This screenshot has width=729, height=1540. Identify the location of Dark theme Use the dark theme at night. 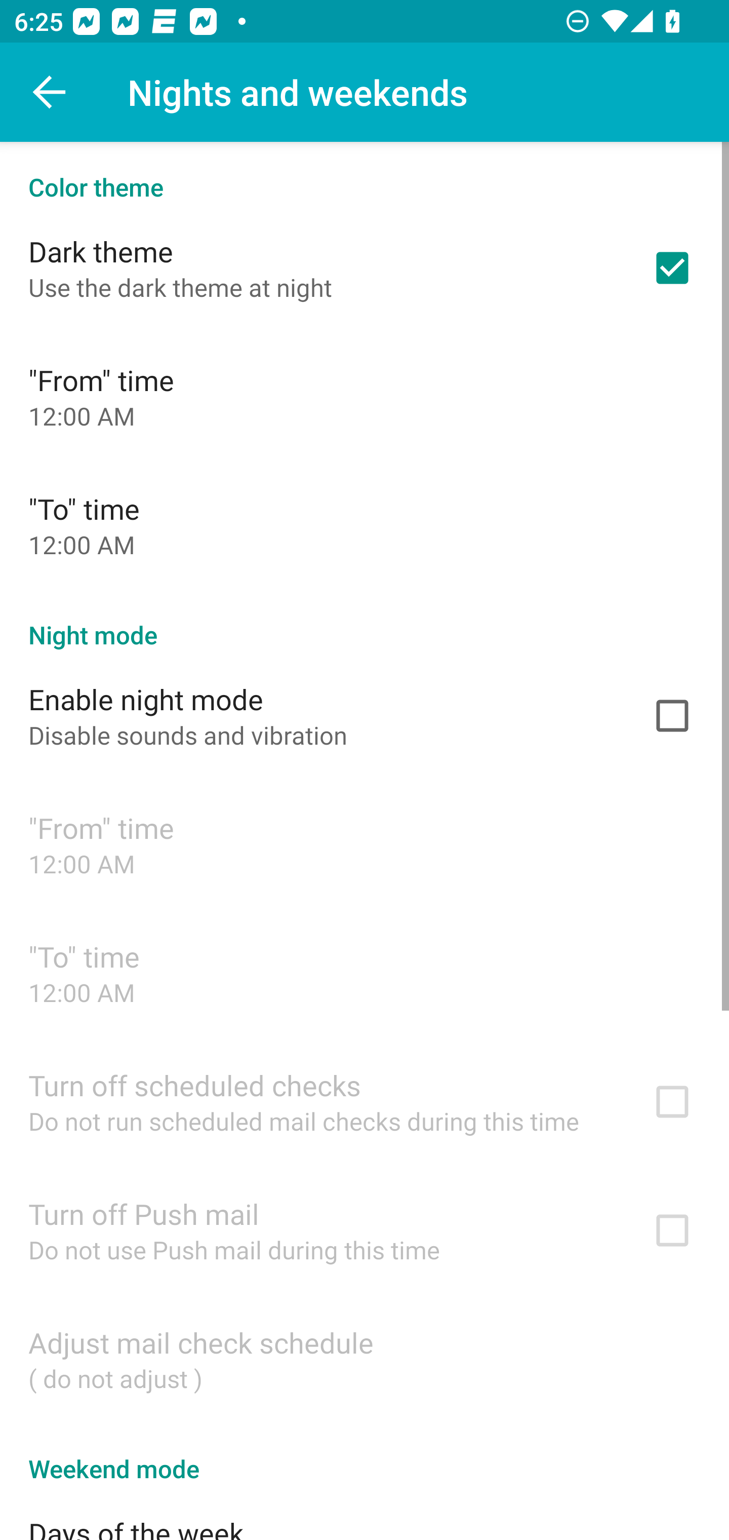
(364, 267).